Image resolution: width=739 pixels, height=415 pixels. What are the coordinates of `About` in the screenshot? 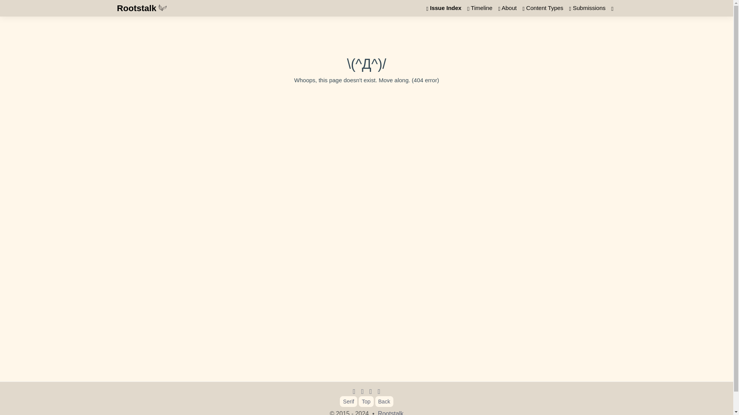 It's located at (507, 8).